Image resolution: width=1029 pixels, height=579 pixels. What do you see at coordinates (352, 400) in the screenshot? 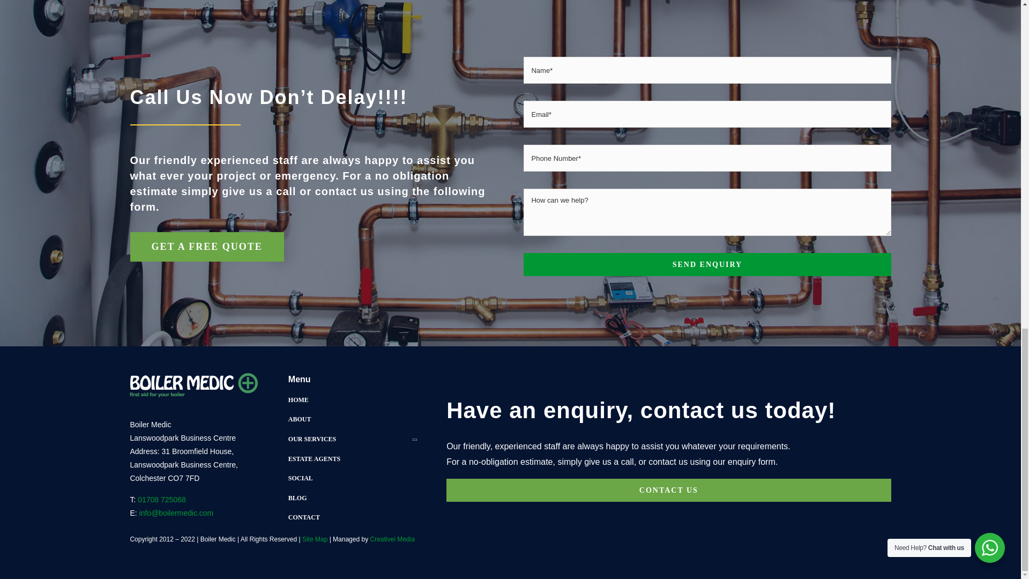
I see `HOME` at bounding box center [352, 400].